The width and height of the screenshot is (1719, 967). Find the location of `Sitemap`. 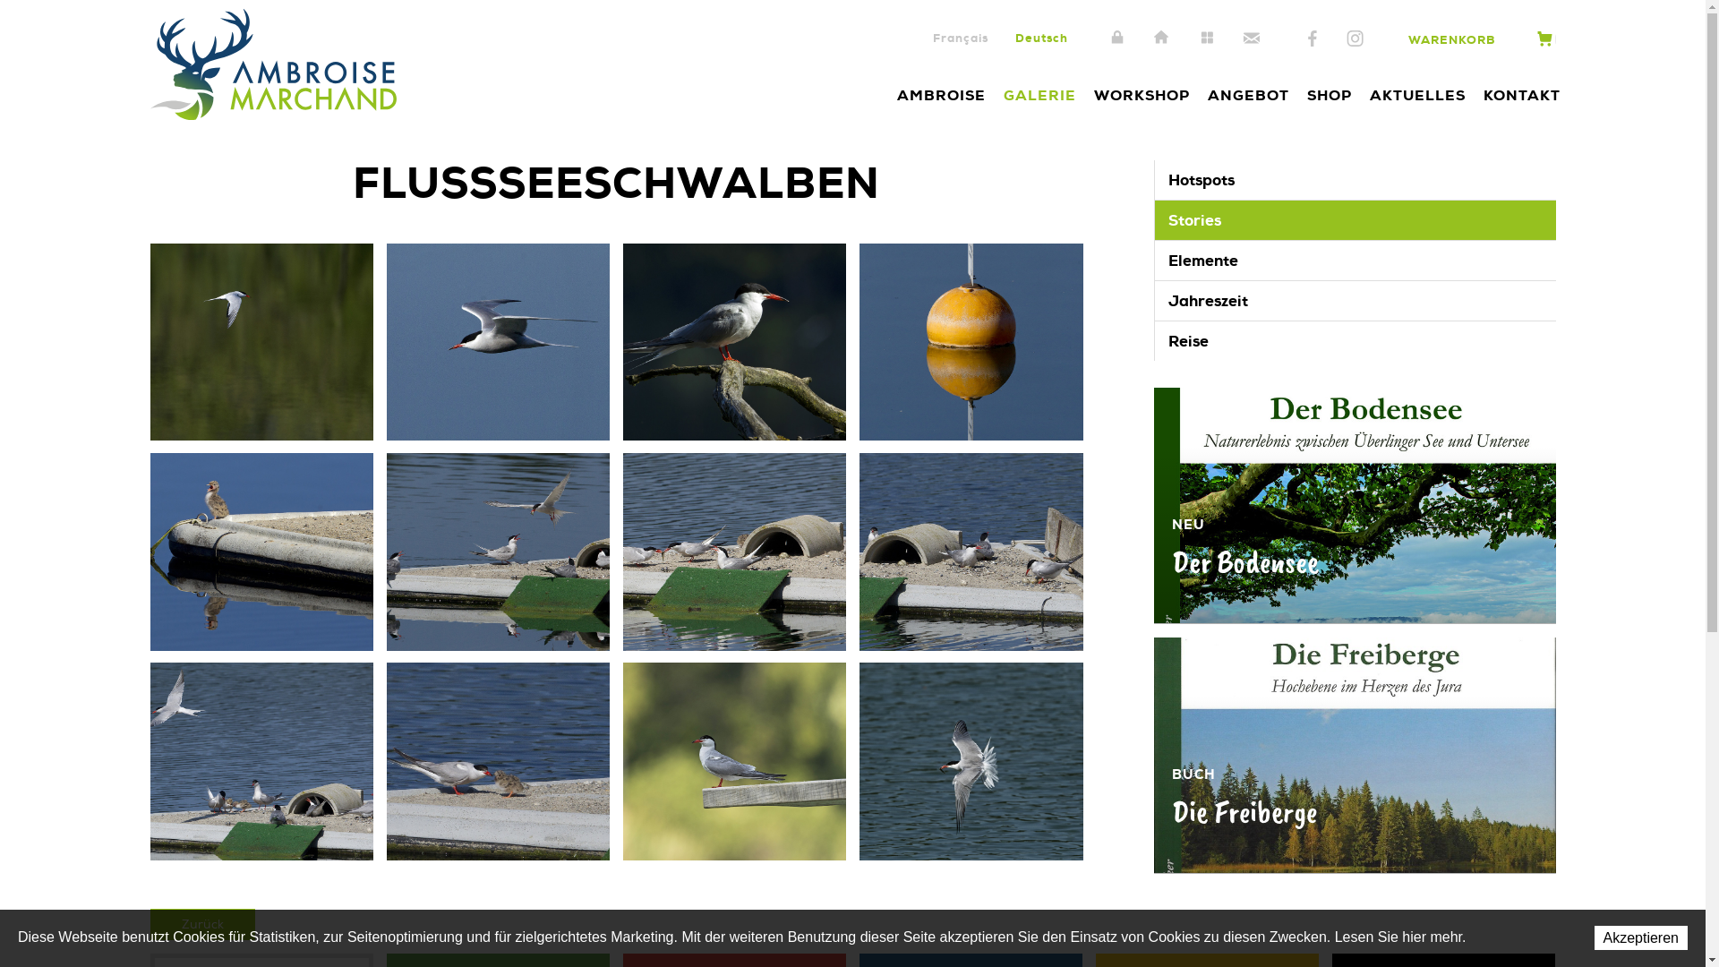

Sitemap is located at coordinates (1207, 39).